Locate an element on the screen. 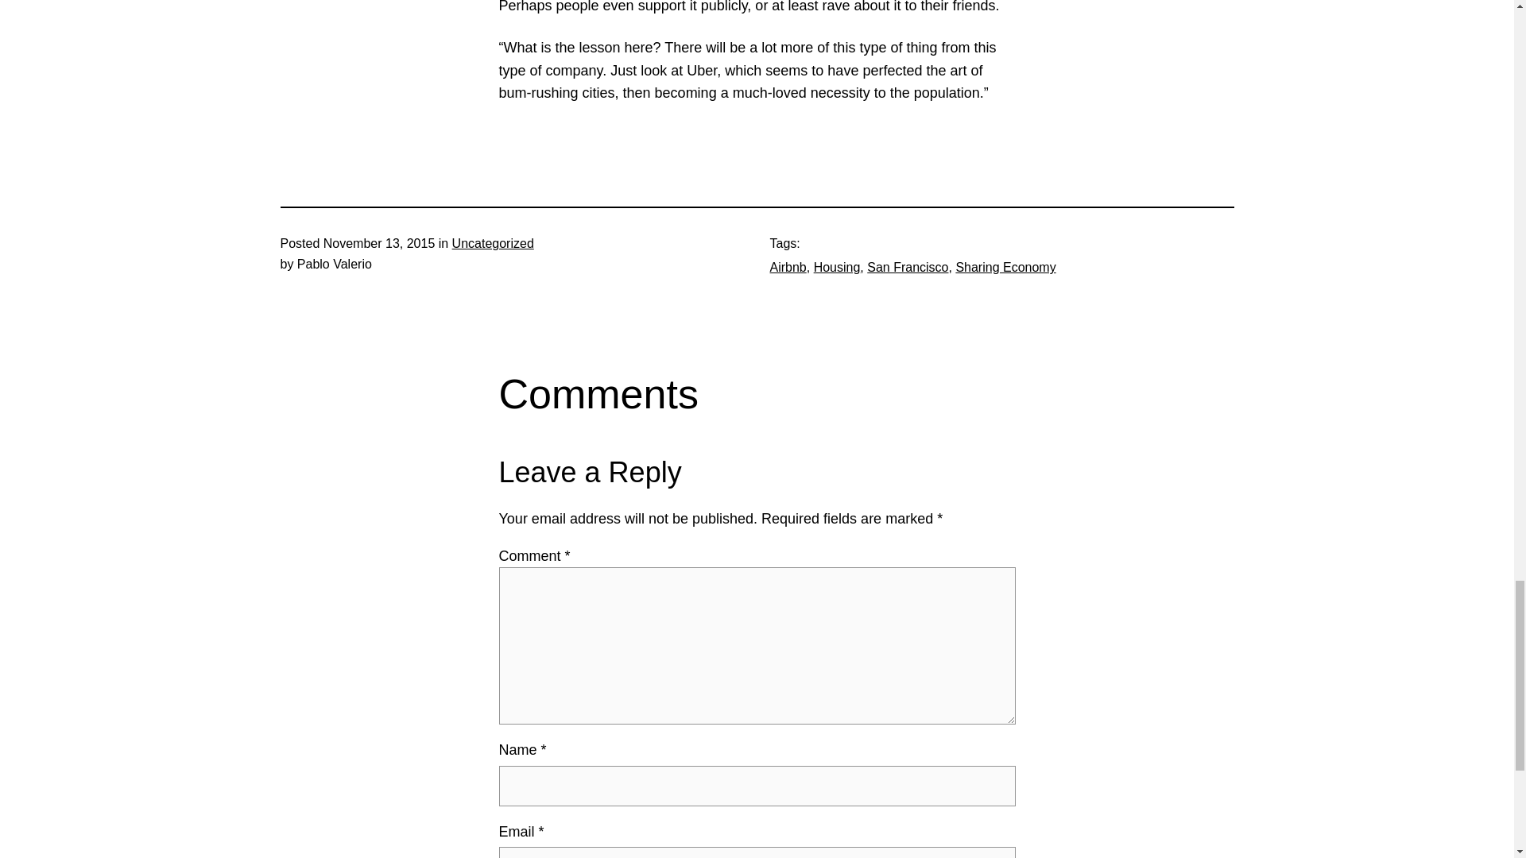 The height and width of the screenshot is (858, 1526). Airbnb is located at coordinates (787, 267).